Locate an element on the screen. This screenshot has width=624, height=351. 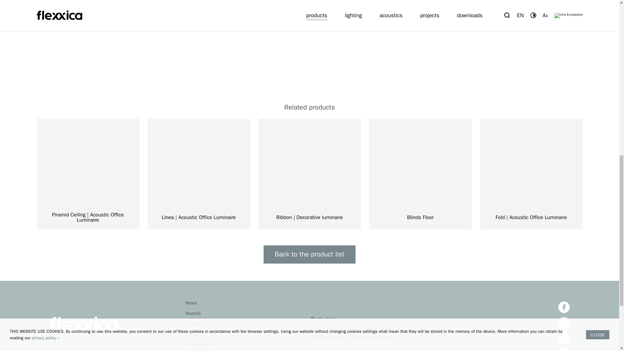
Blinds Floor is located at coordinates (421, 174).